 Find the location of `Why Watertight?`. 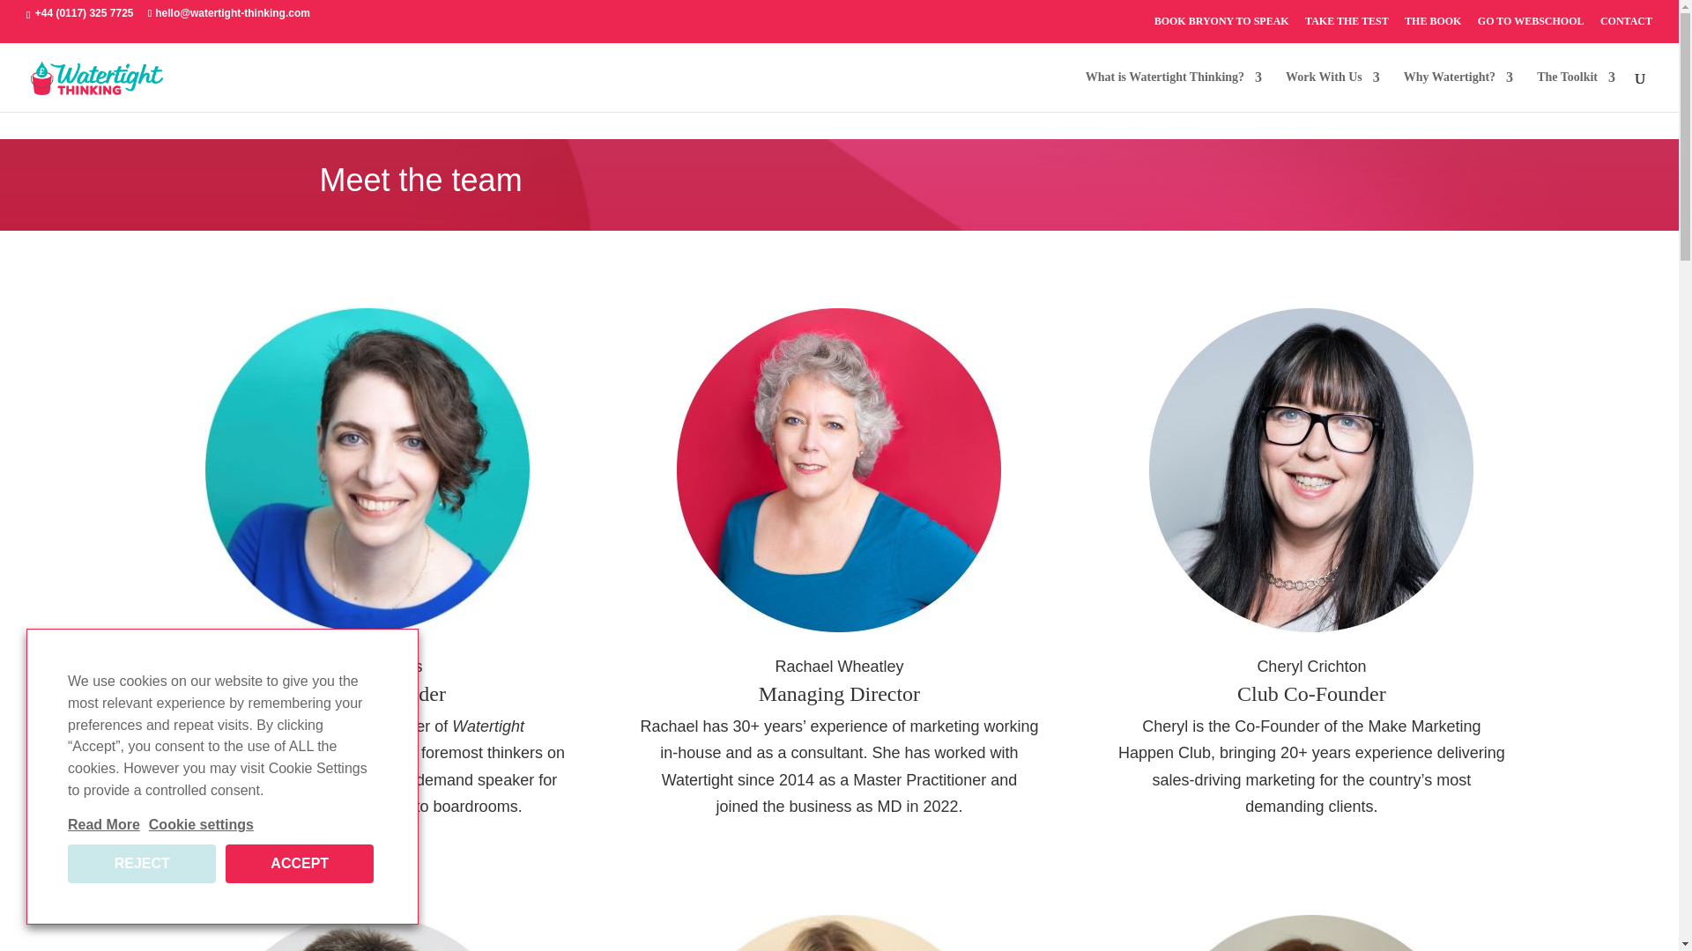

Why Watertight? is located at coordinates (1458, 92).